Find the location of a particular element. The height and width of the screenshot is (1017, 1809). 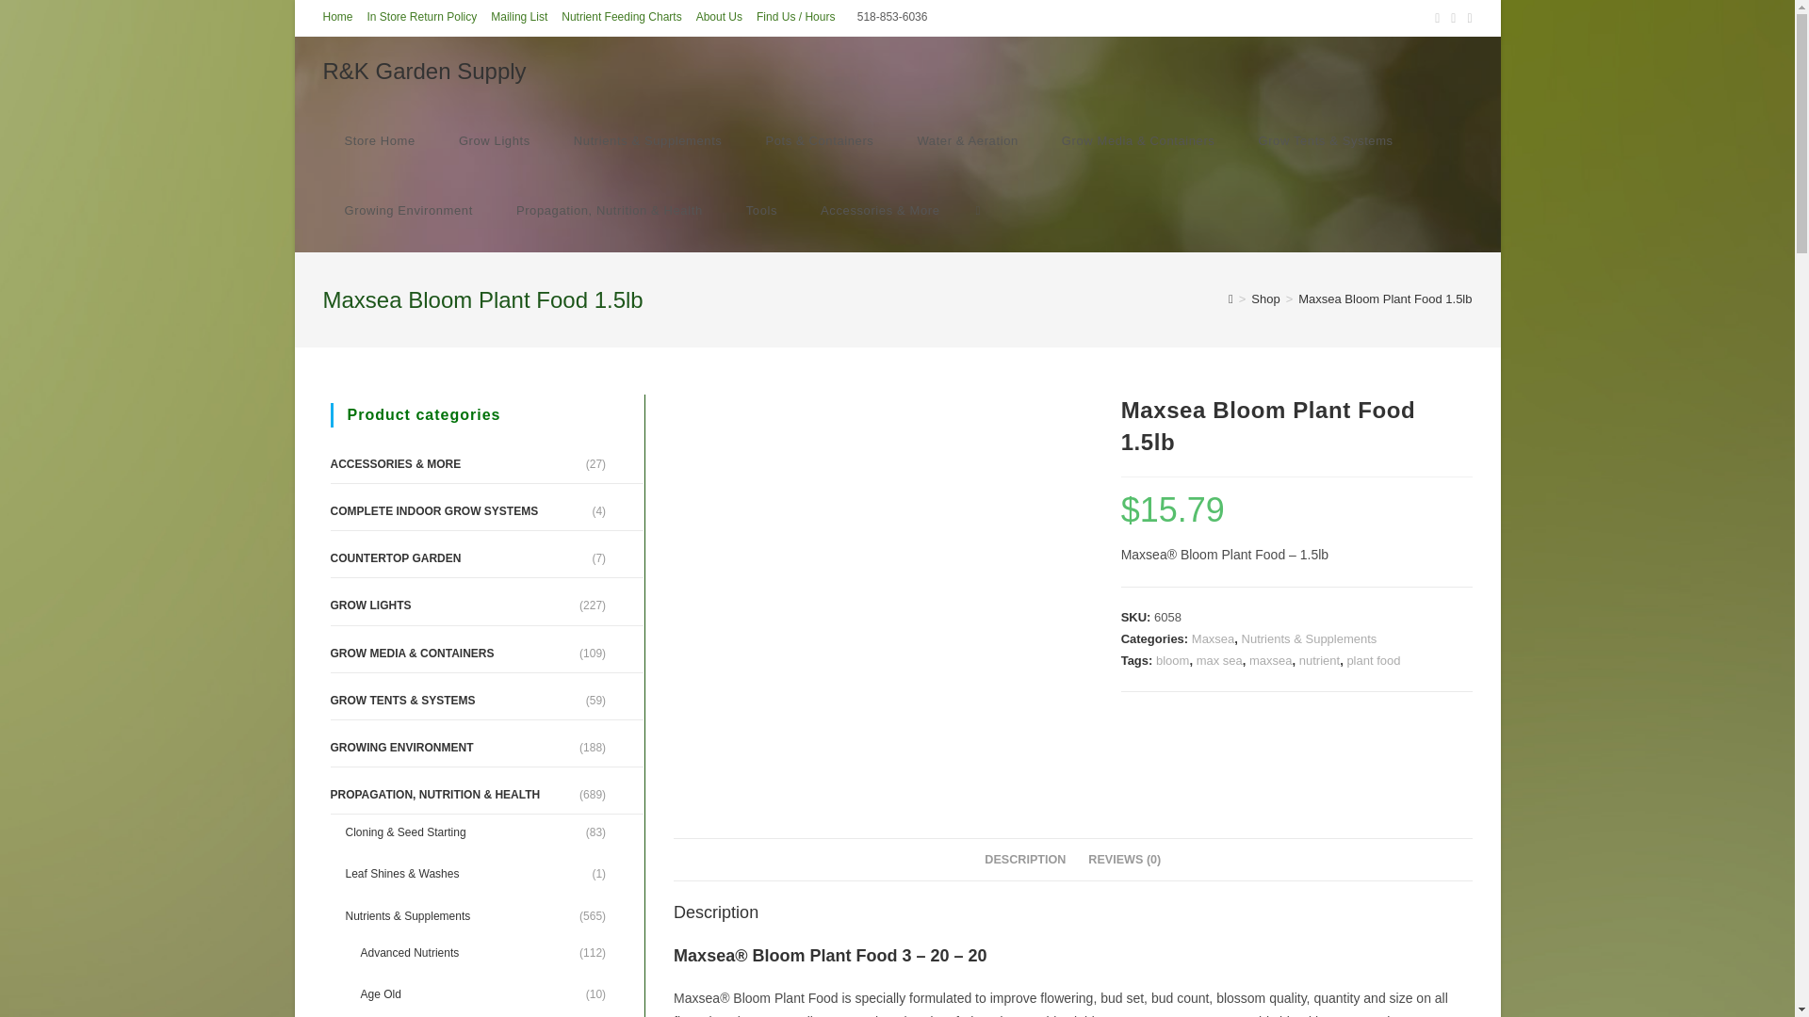

Tools is located at coordinates (761, 211).